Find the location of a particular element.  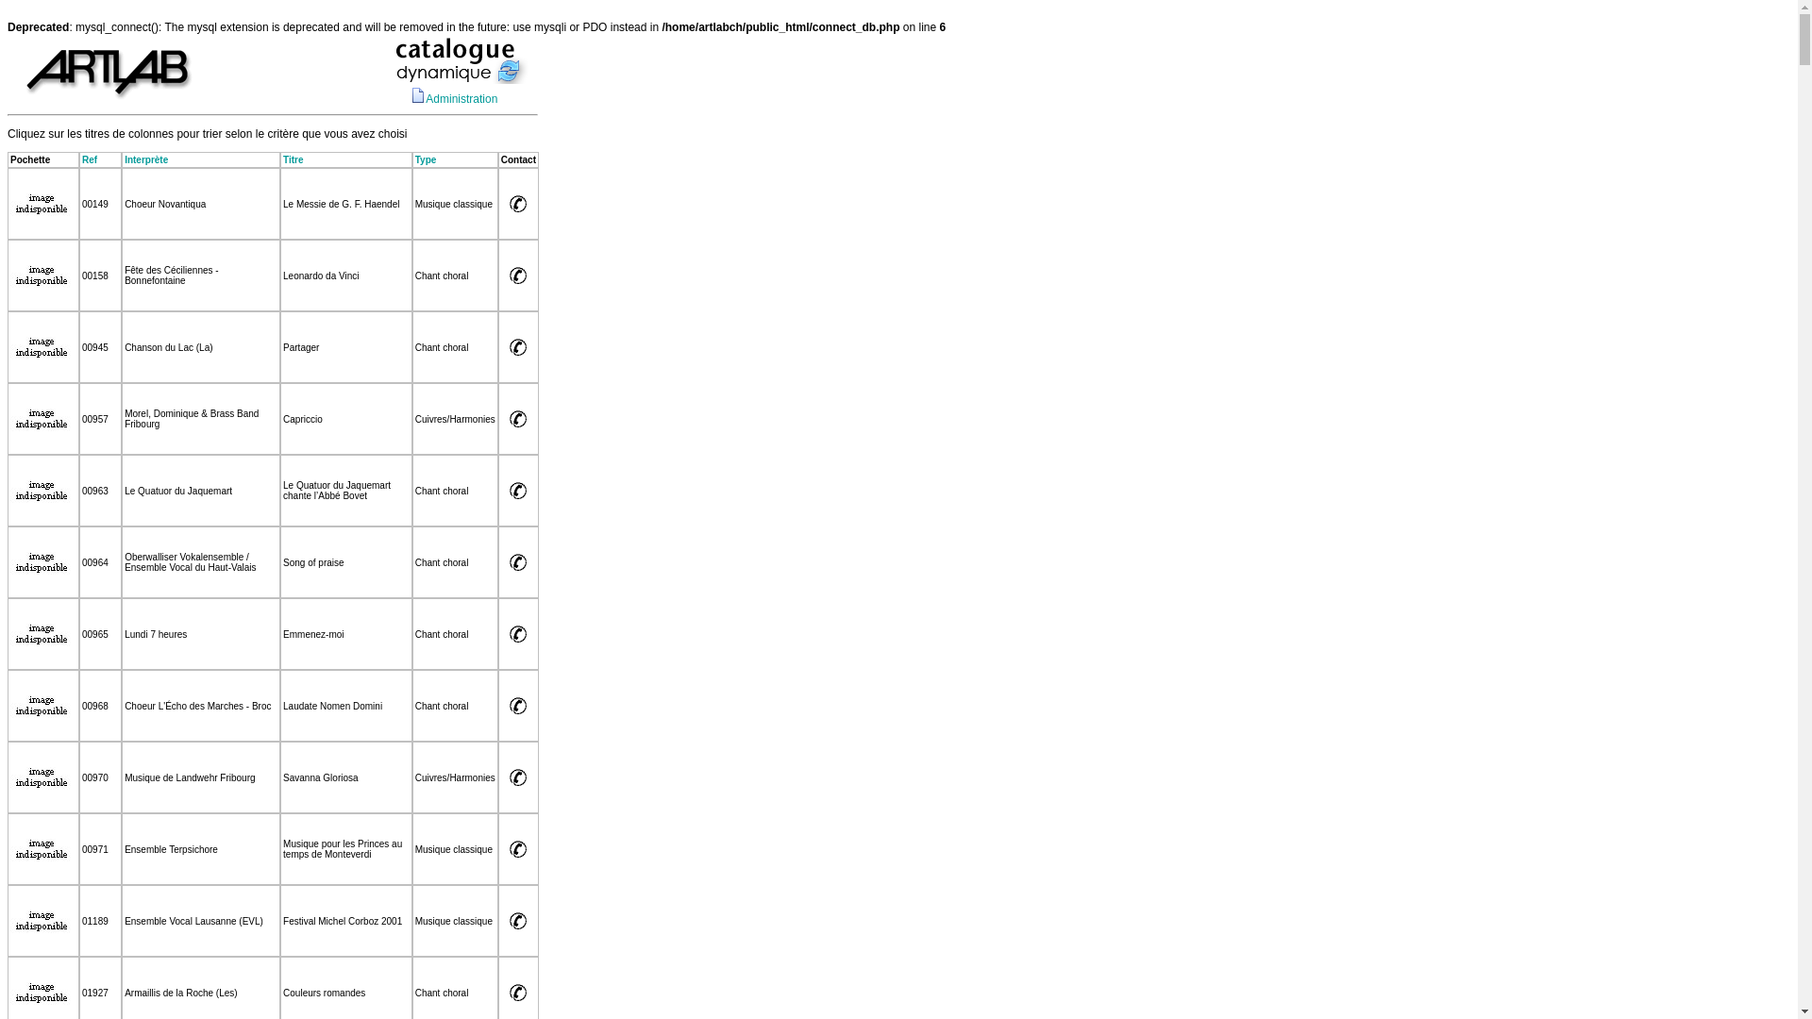

Titre is located at coordinates (294, 160).